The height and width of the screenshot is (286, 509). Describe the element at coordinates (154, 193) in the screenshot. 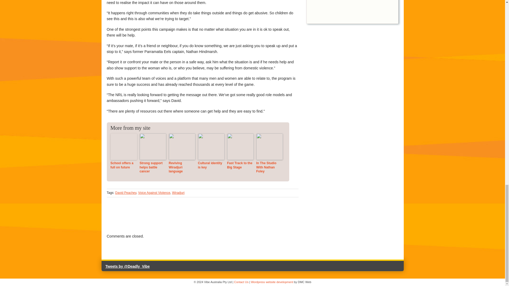

I see `Voice Against Violence` at that location.